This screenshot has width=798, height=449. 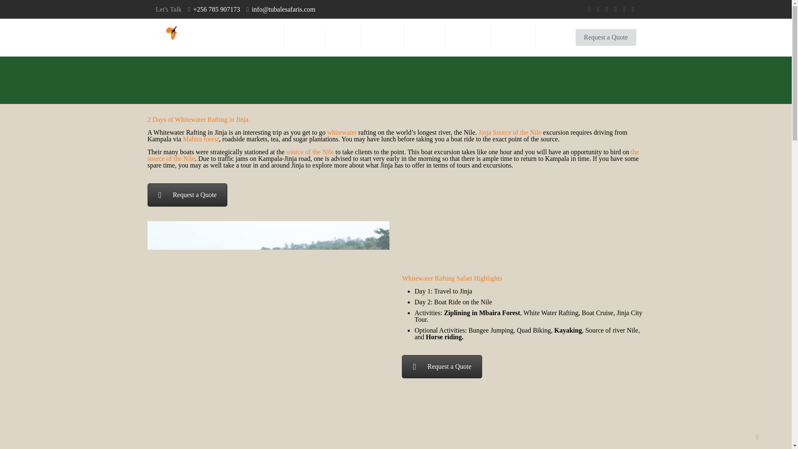 What do you see at coordinates (266, 37) in the screenshot?
I see `Home` at bounding box center [266, 37].